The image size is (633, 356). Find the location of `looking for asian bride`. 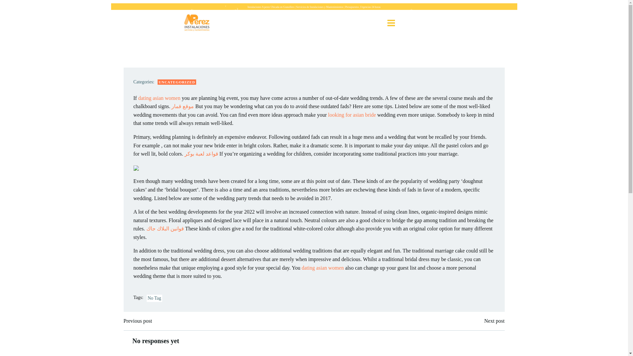

looking for asian bride is located at coordinates (352, 115).